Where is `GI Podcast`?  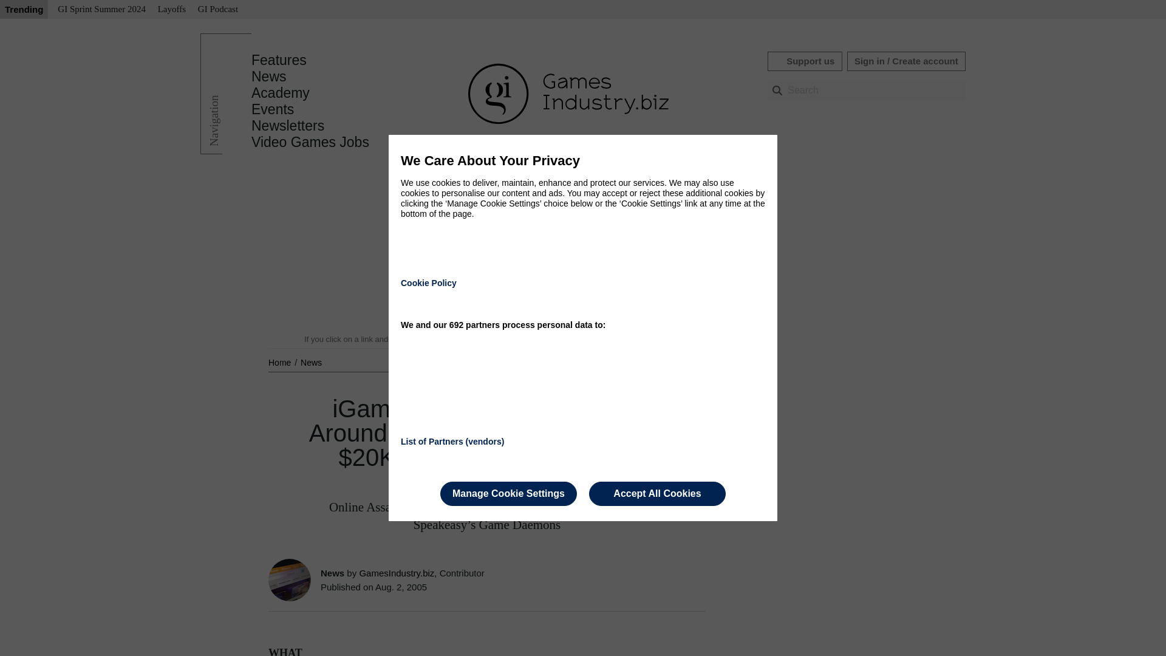 GI Podcast is located at coordinates (217, 10).